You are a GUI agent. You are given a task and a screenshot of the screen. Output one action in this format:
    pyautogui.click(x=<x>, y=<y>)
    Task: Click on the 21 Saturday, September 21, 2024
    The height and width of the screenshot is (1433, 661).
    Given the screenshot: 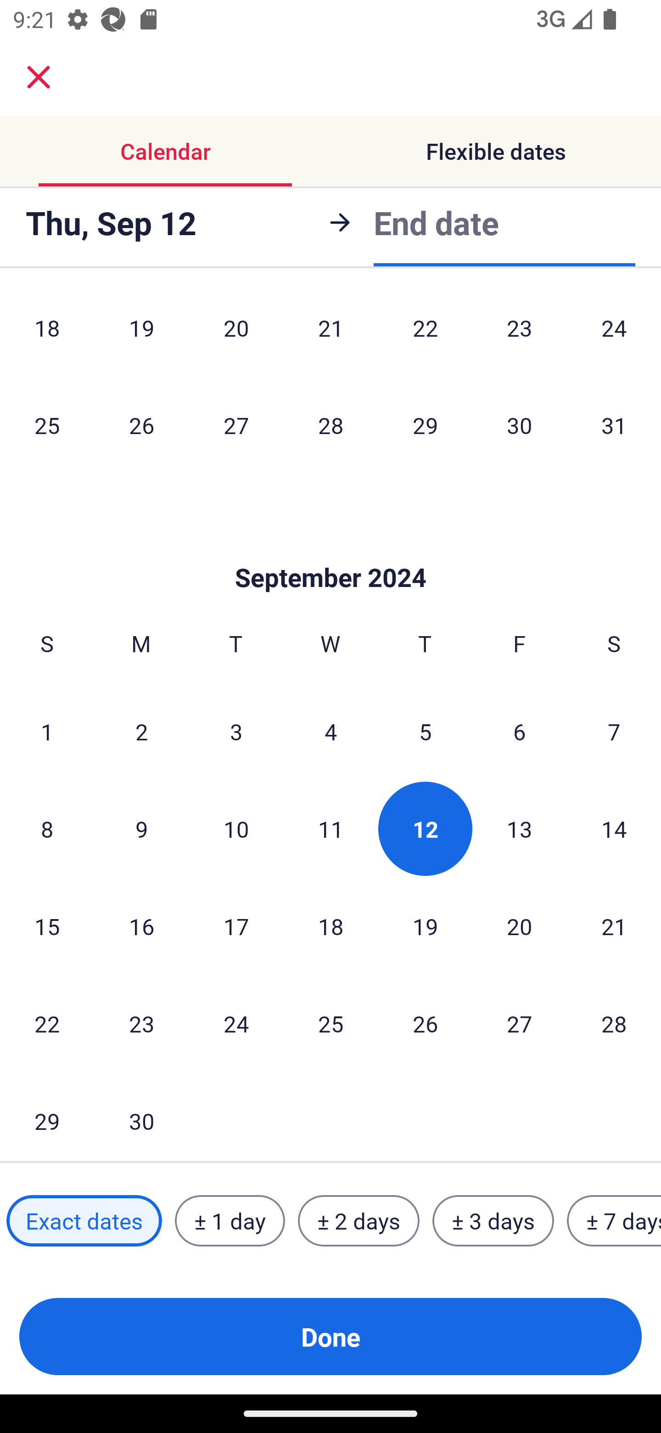 What is the action you would take?
    pyautogui.click(x=614, y=925)
    